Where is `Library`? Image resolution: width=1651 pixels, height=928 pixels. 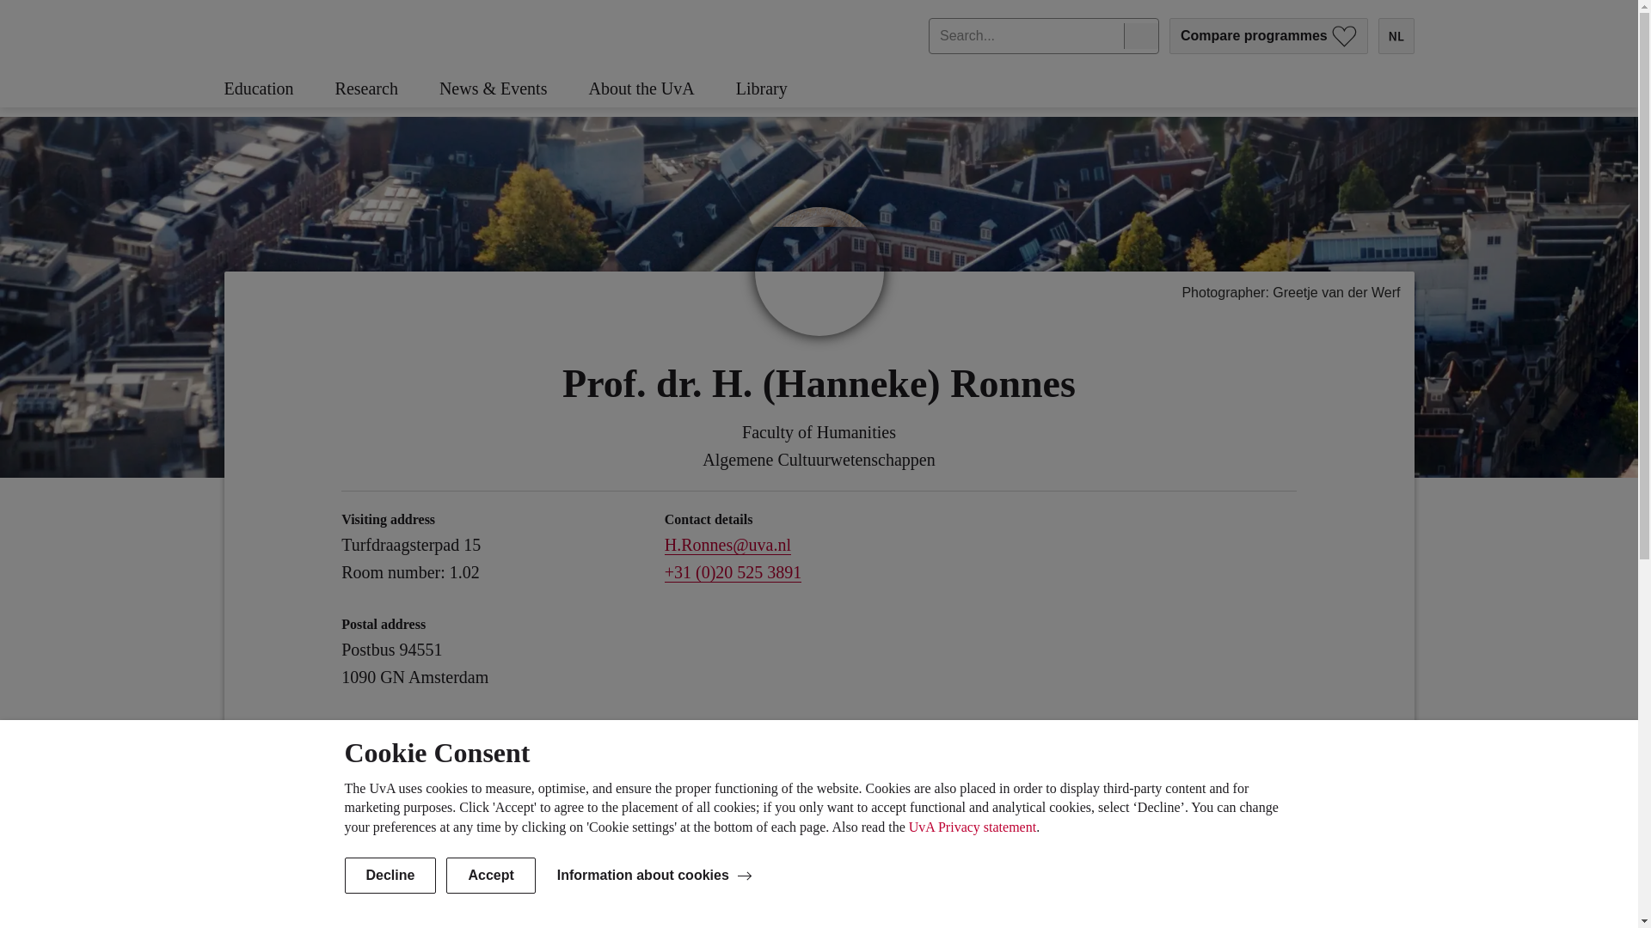 Library is located at coordinates (783, 89).